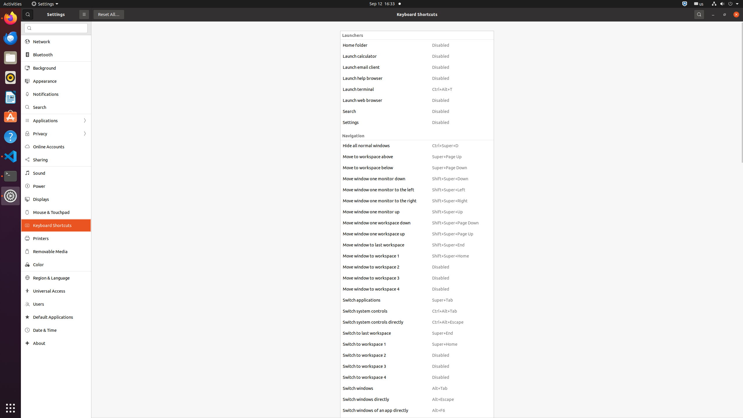 Image resolution: width=743 pixels, height=418 pixels. What do you see at coordinates (60, 278) in the screenshot?
I see `Region & Language` at bounding box center [60, 278].